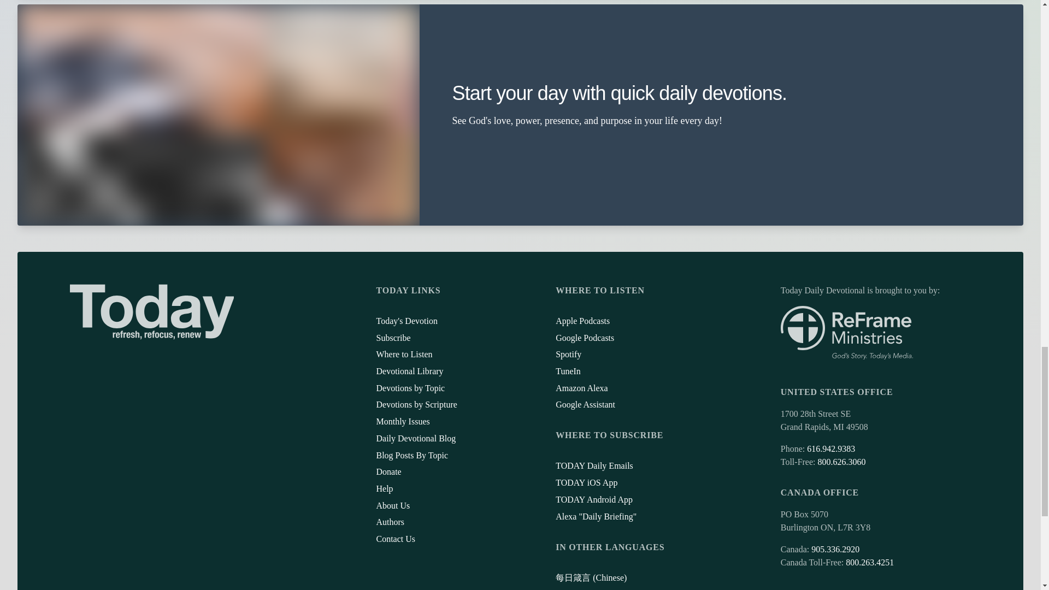  Describe the element at coordinates (409, 370) in the screenshot. I see `Devotional Library` at that location.